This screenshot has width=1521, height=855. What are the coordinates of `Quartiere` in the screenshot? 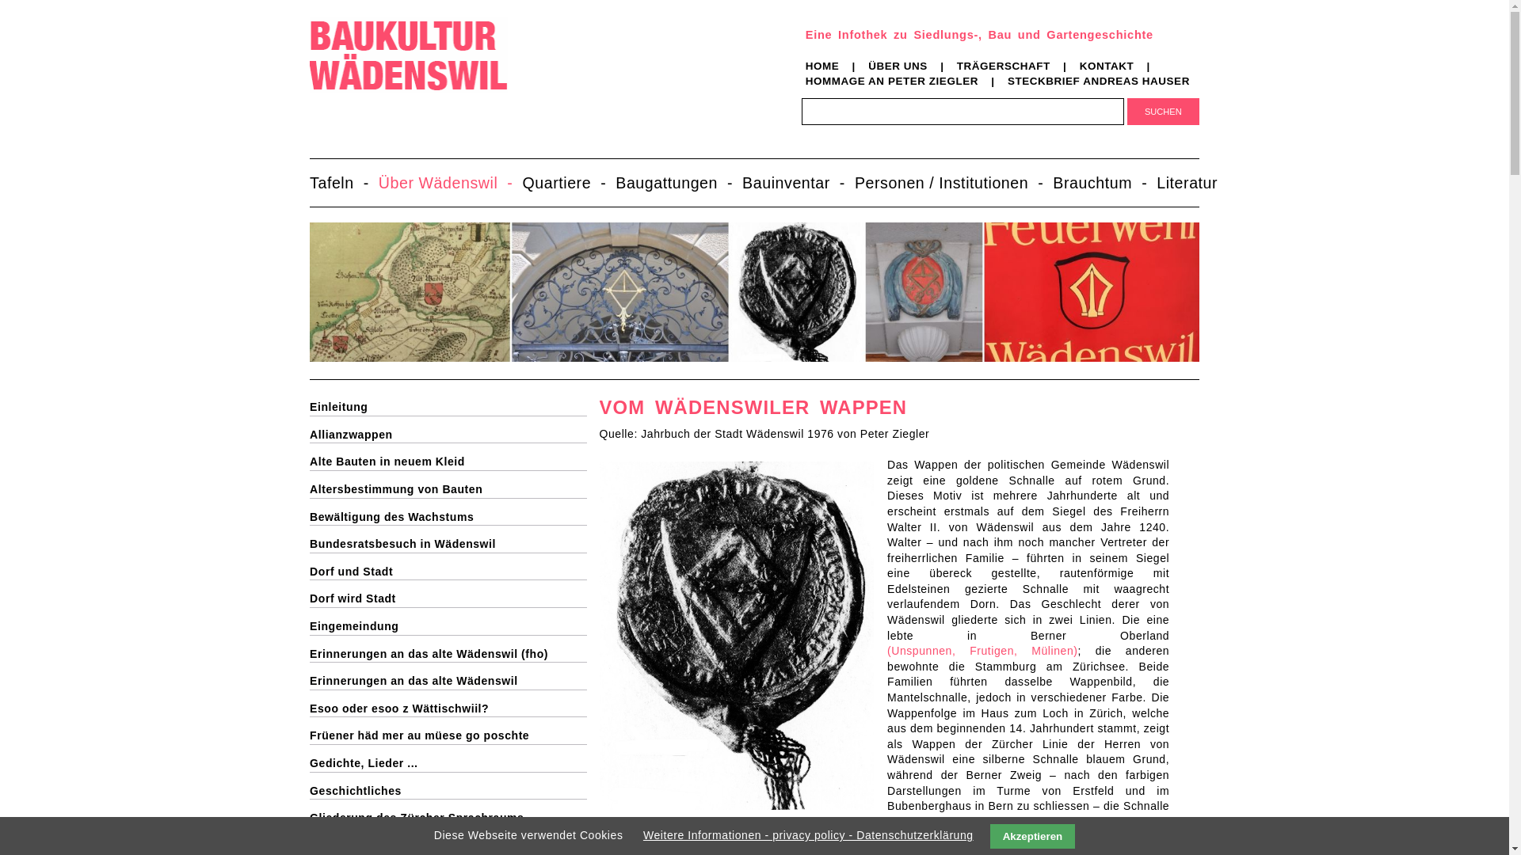 It's located at (569, 183).